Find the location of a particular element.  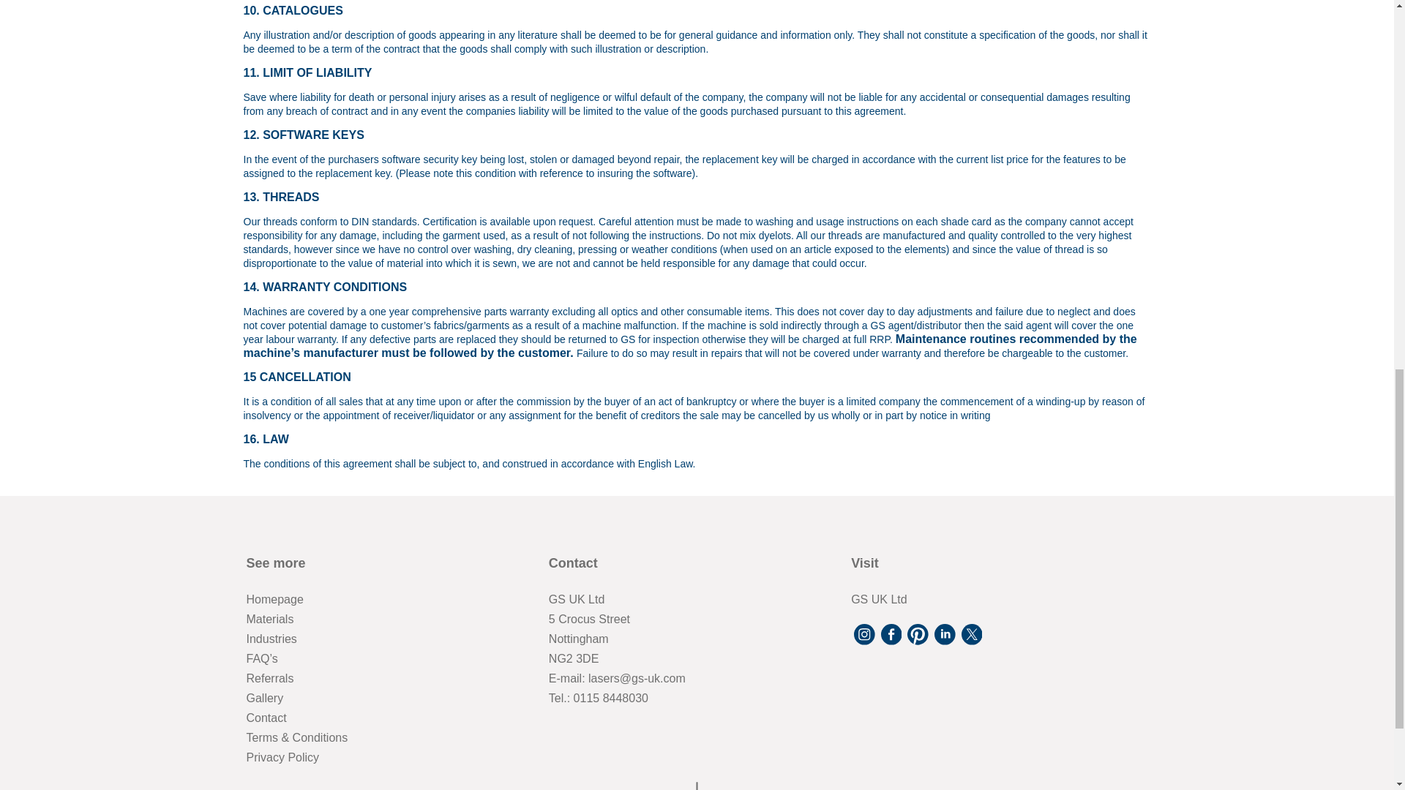

Privacy Policy is located at coordinates (282, 758).